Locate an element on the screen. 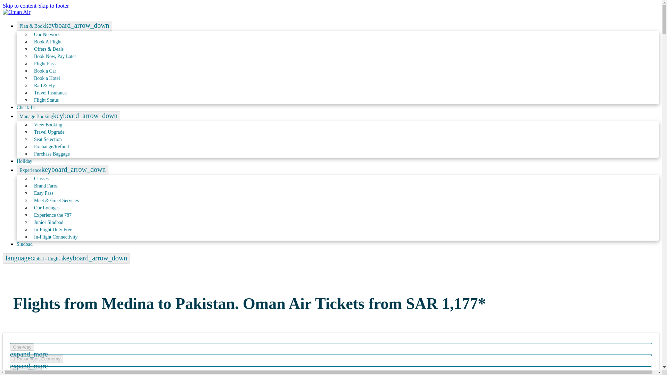 The height and width of the screenshot is (375, 667). Flight Status is located at coordinates (46, 100).